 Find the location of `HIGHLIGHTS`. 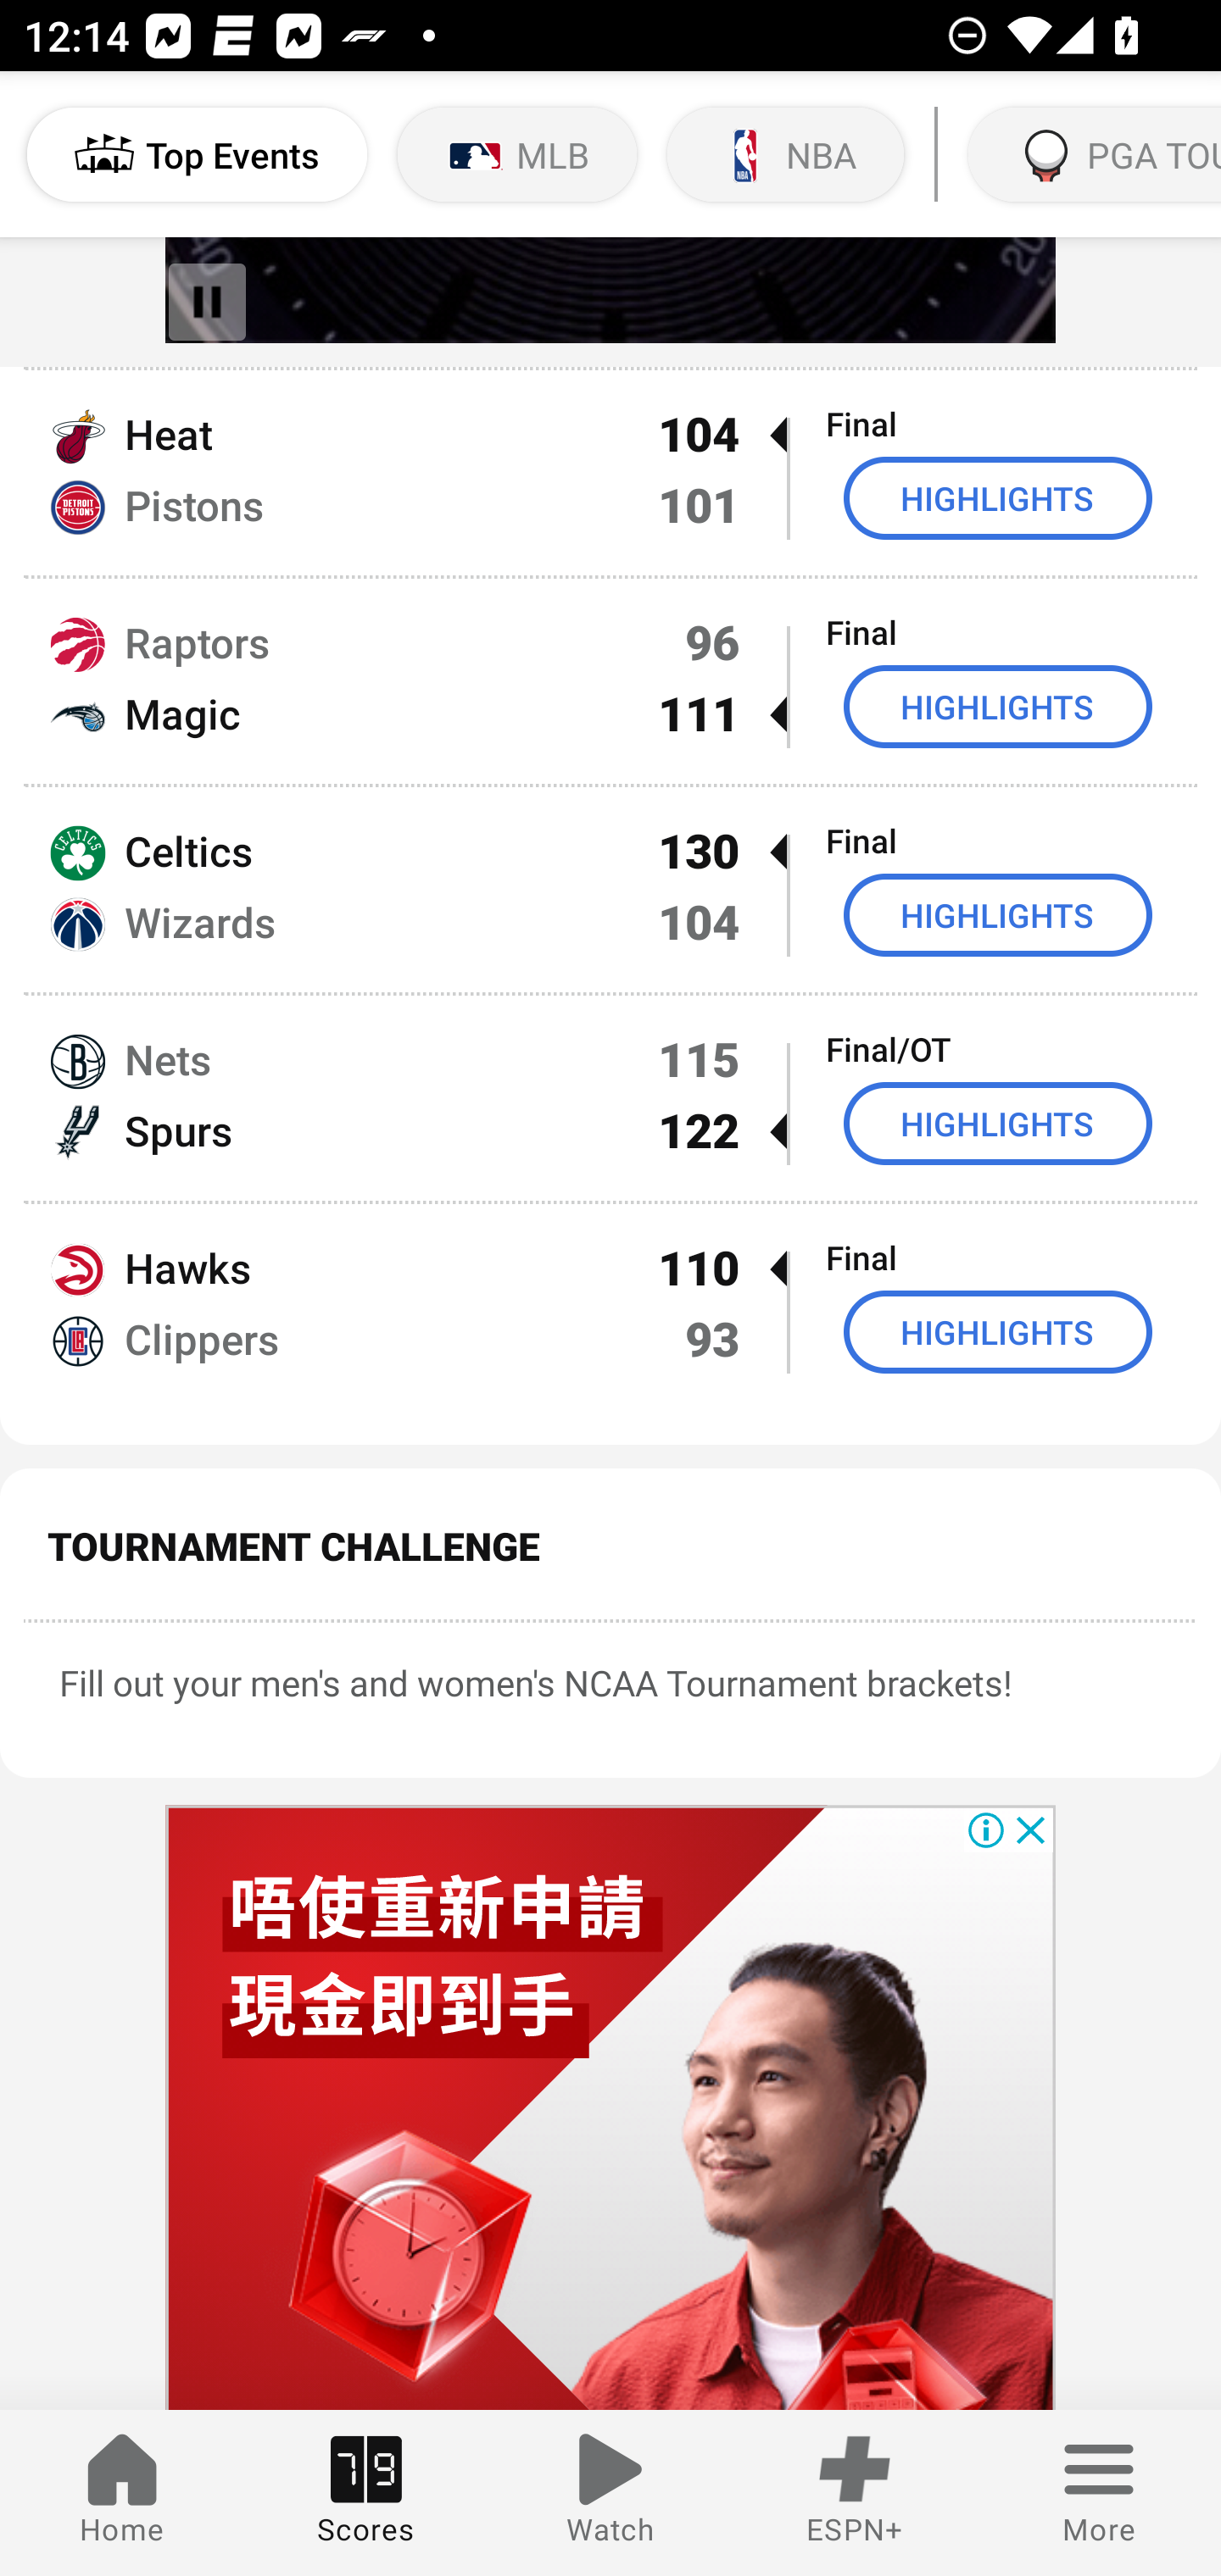

HIGHLIGHTS is located at coordinates (998, 1332).